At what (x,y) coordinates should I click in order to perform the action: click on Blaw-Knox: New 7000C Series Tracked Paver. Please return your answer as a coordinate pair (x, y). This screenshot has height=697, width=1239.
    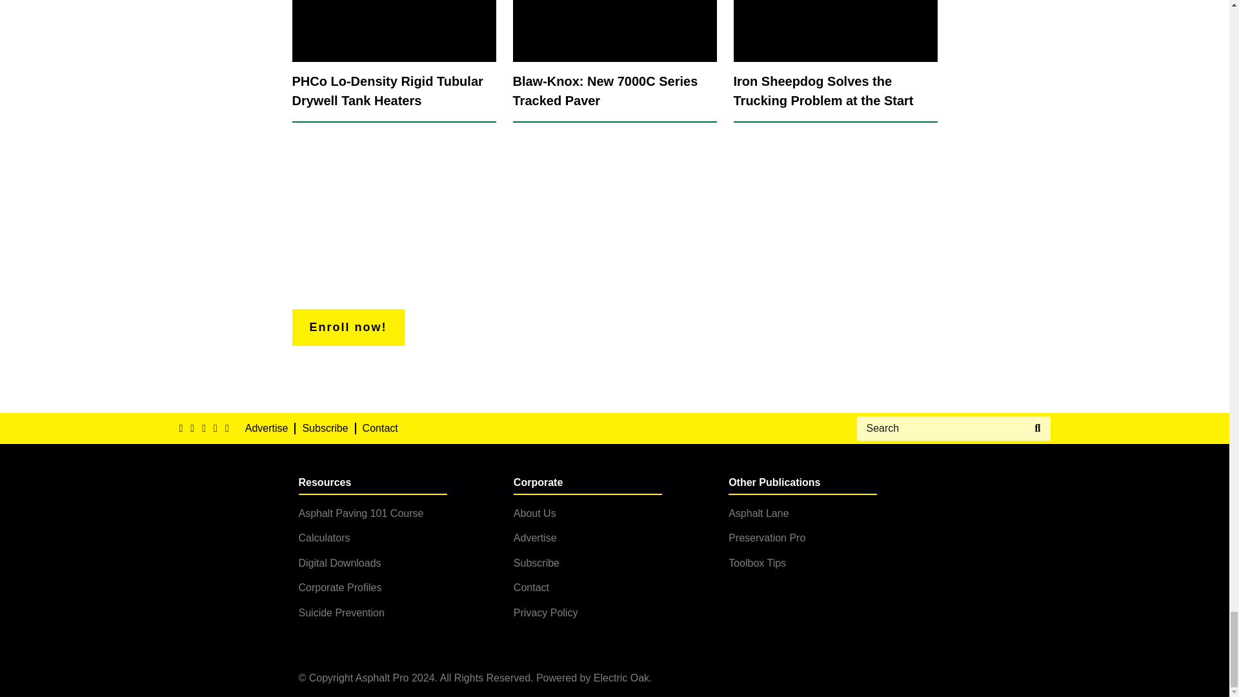
    Looking at the image, I should click on (614, 61).